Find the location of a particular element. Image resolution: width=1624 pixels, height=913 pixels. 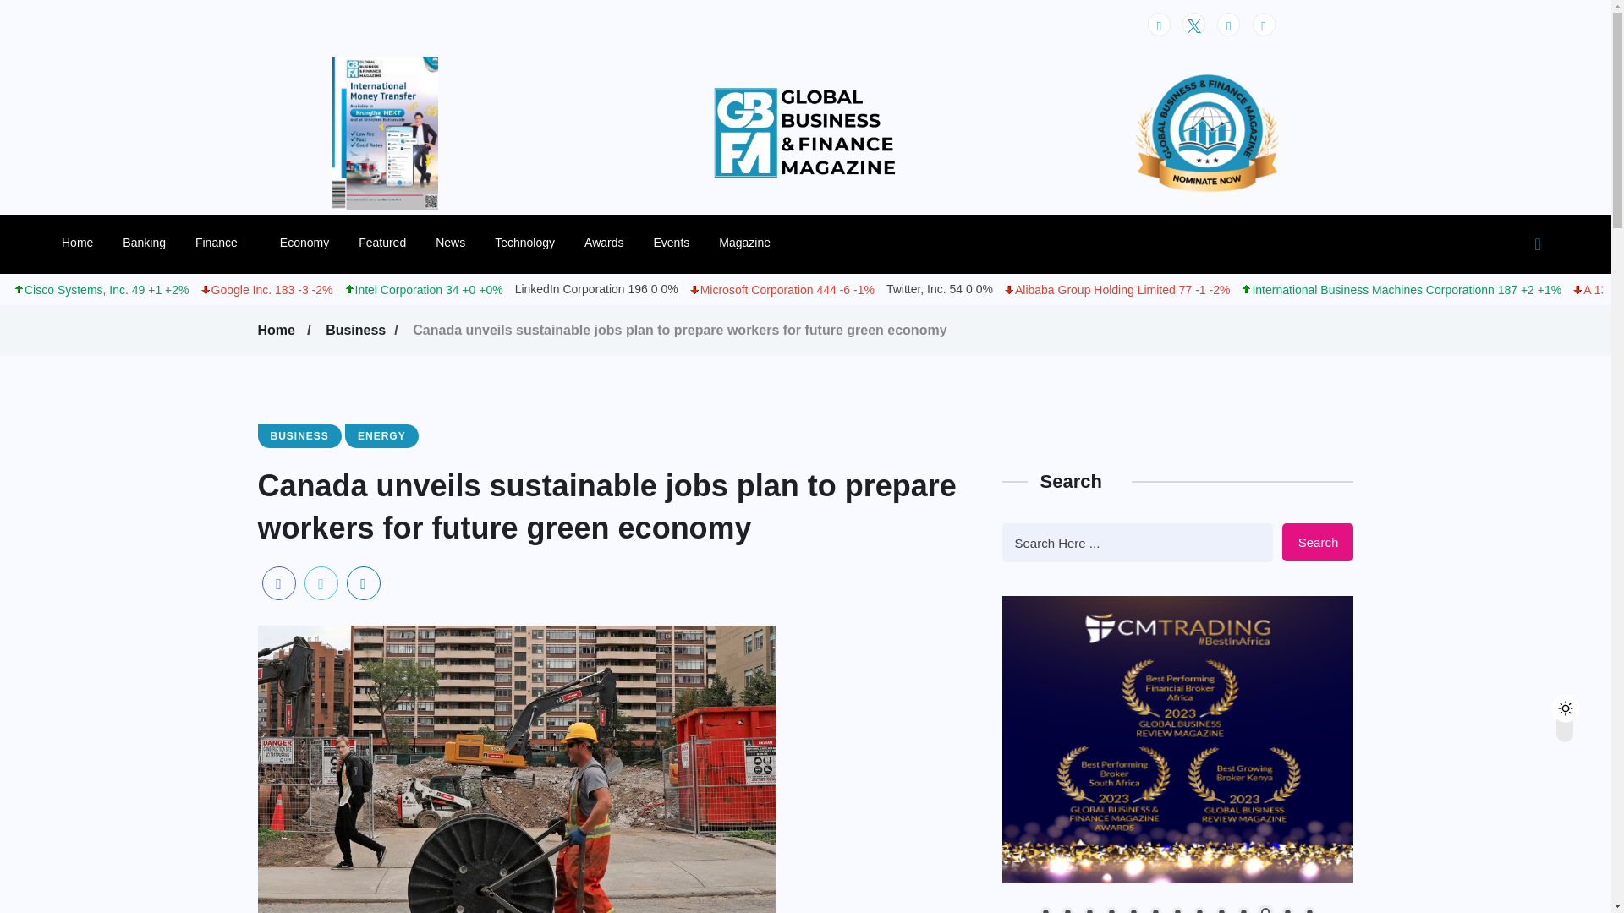

News is located at coordinates (450, 242).